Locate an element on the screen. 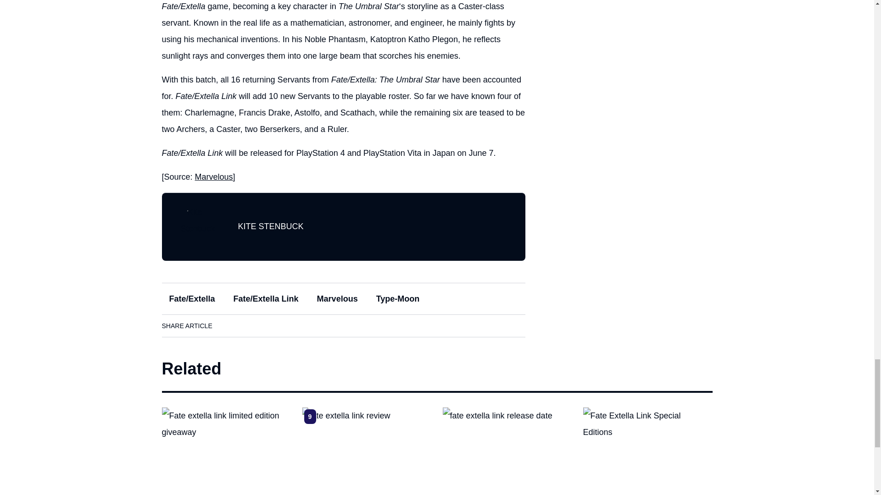 This screenshot has height=495, width=881. KITE STENBUCK is located at coordinates (270, 226).